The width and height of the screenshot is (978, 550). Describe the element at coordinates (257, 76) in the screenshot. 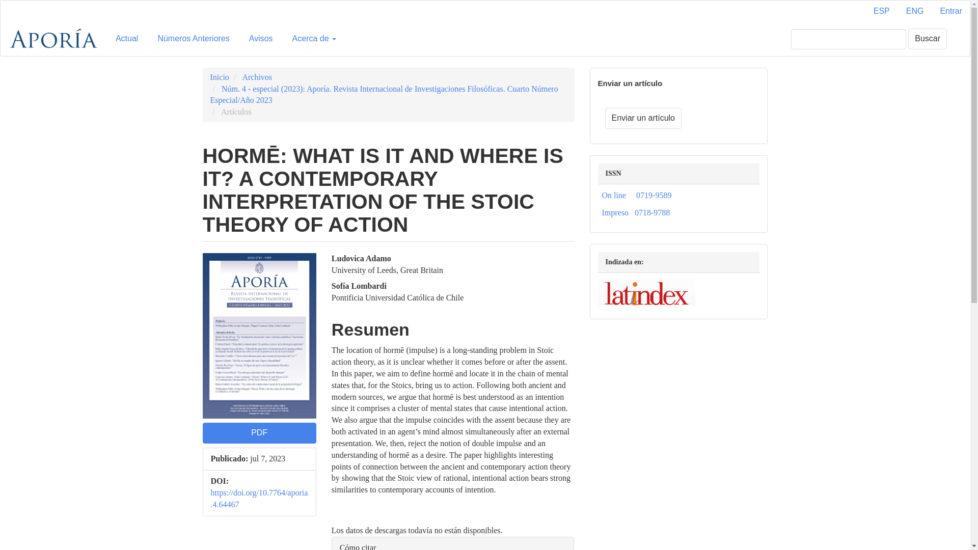

I see `Archivos` at that location.